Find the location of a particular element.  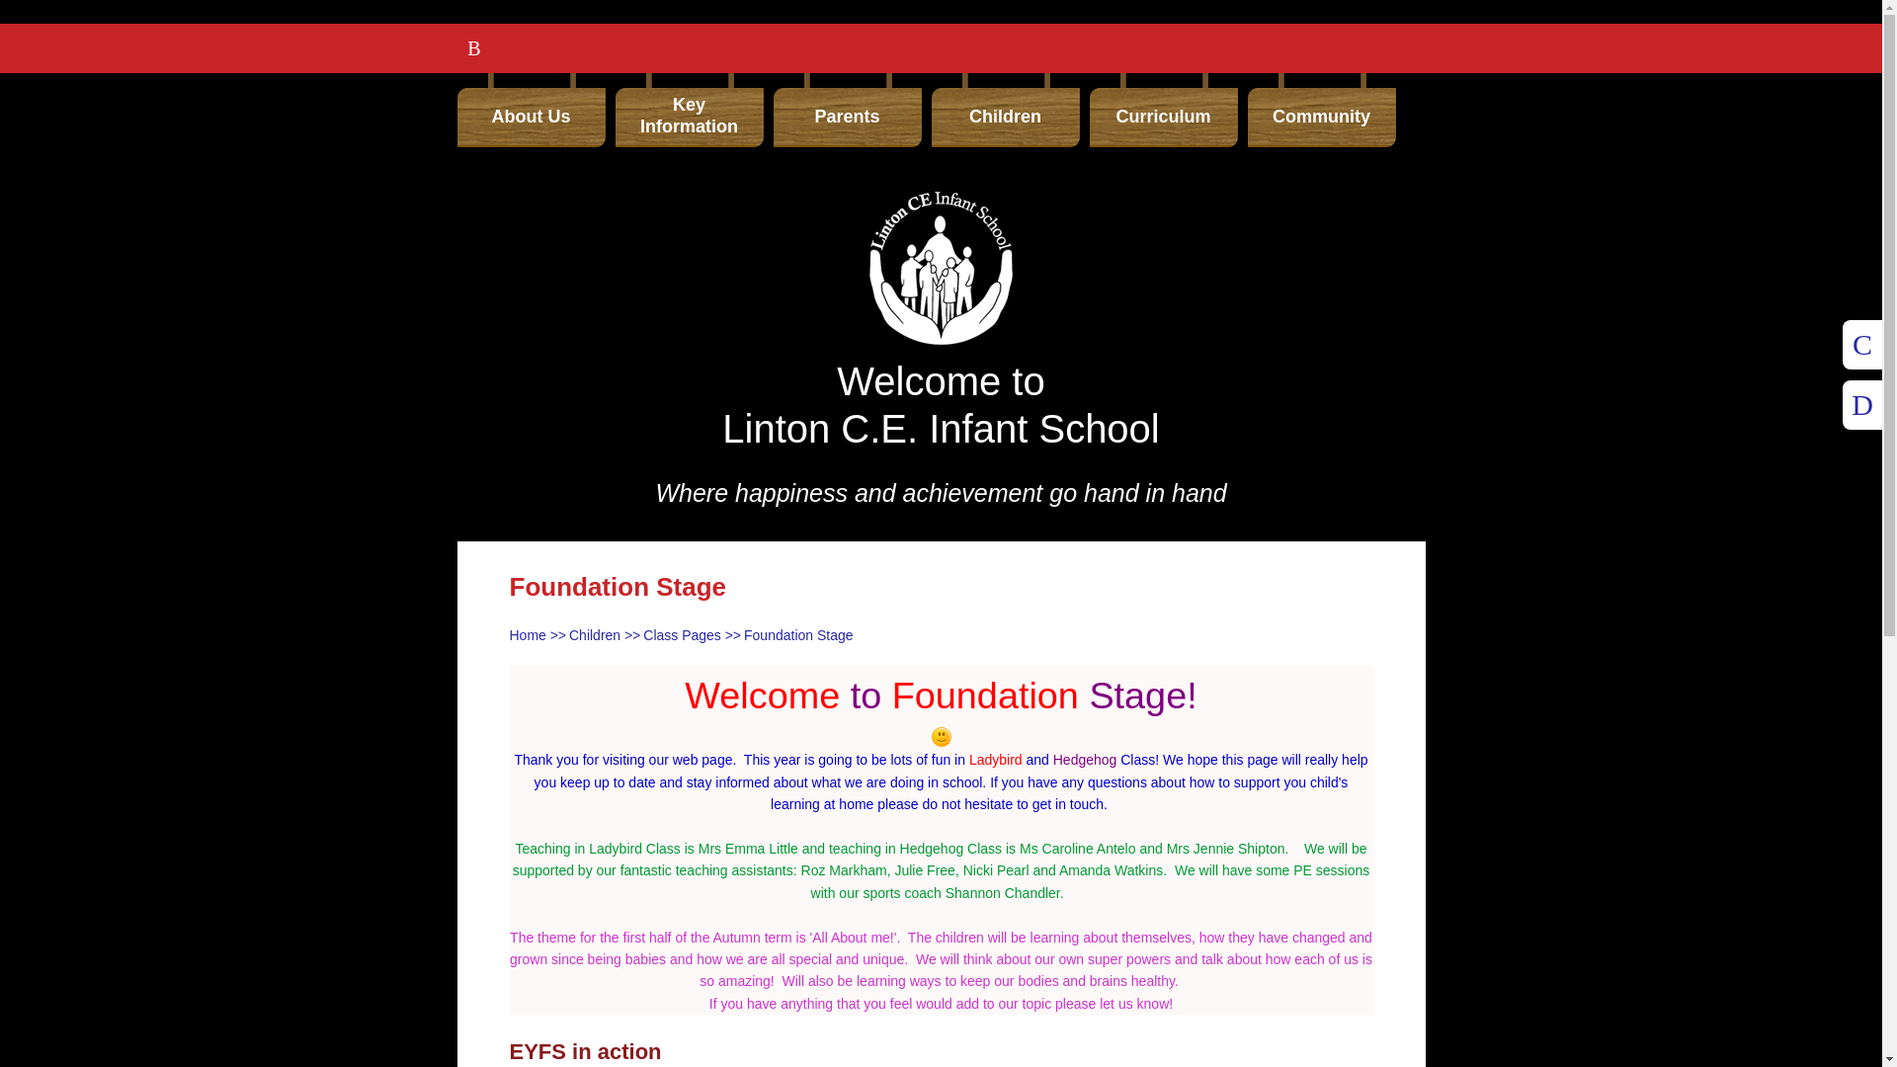

smiley is located at coordinates (941, 737).